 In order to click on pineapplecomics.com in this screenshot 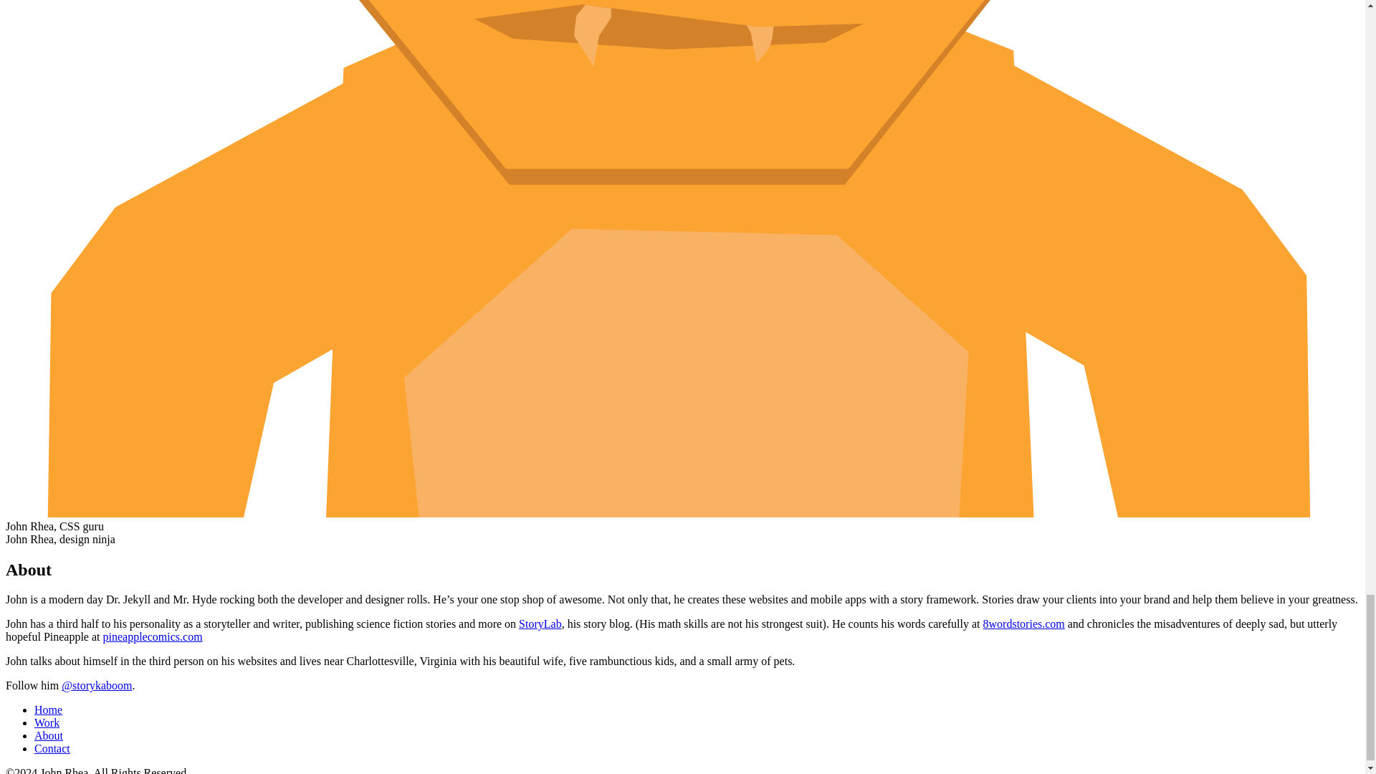, I will do `click(153, 636)`.